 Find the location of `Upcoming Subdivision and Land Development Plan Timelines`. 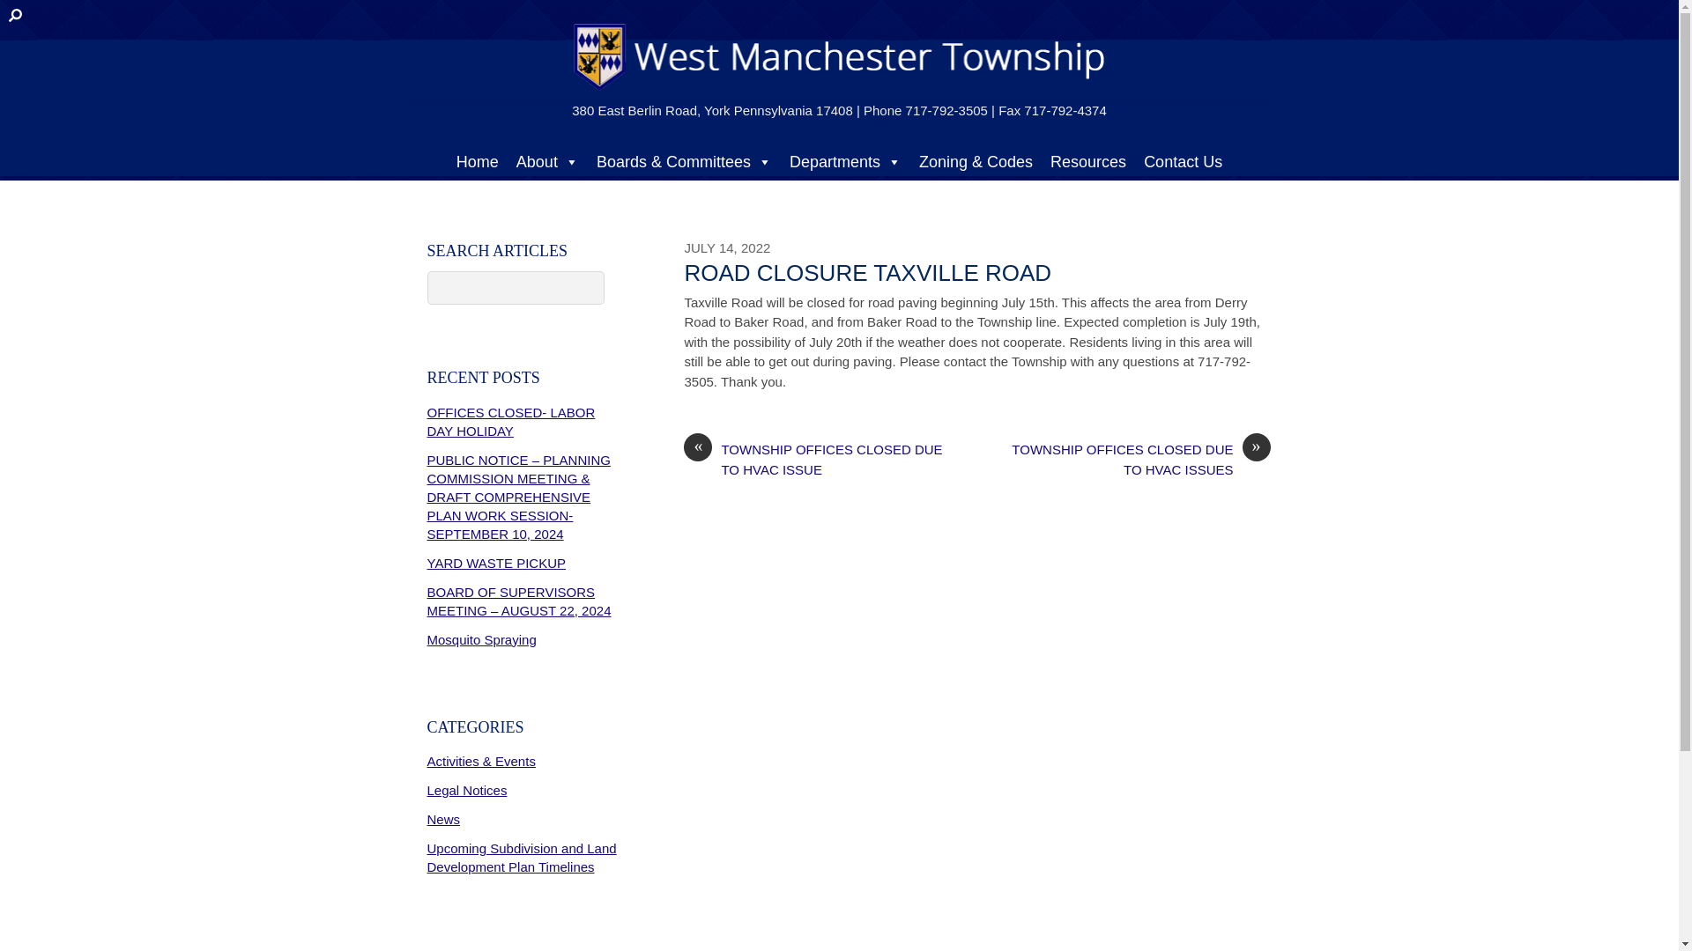

Upcoming Subdivision and Land Development Plan Timelines is located at coordinates (520, 857).